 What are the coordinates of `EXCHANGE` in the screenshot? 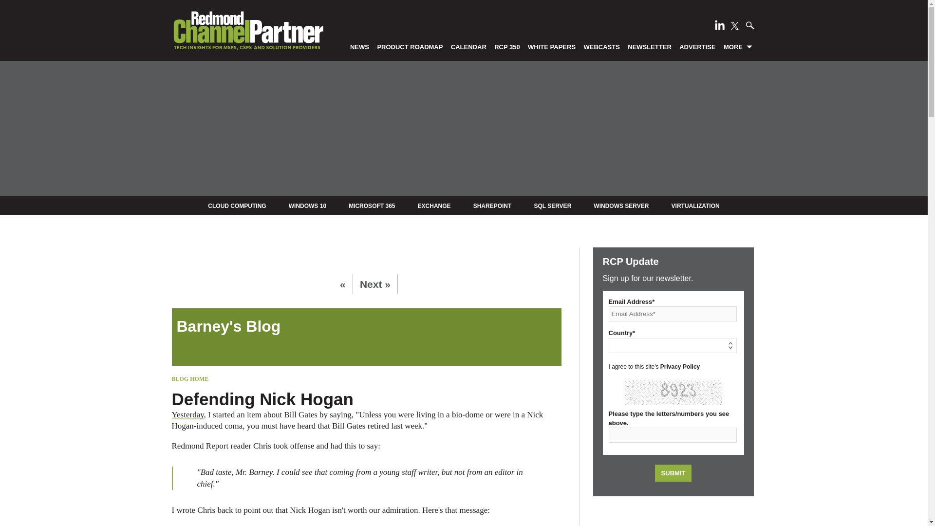 It's located at (434, 206).